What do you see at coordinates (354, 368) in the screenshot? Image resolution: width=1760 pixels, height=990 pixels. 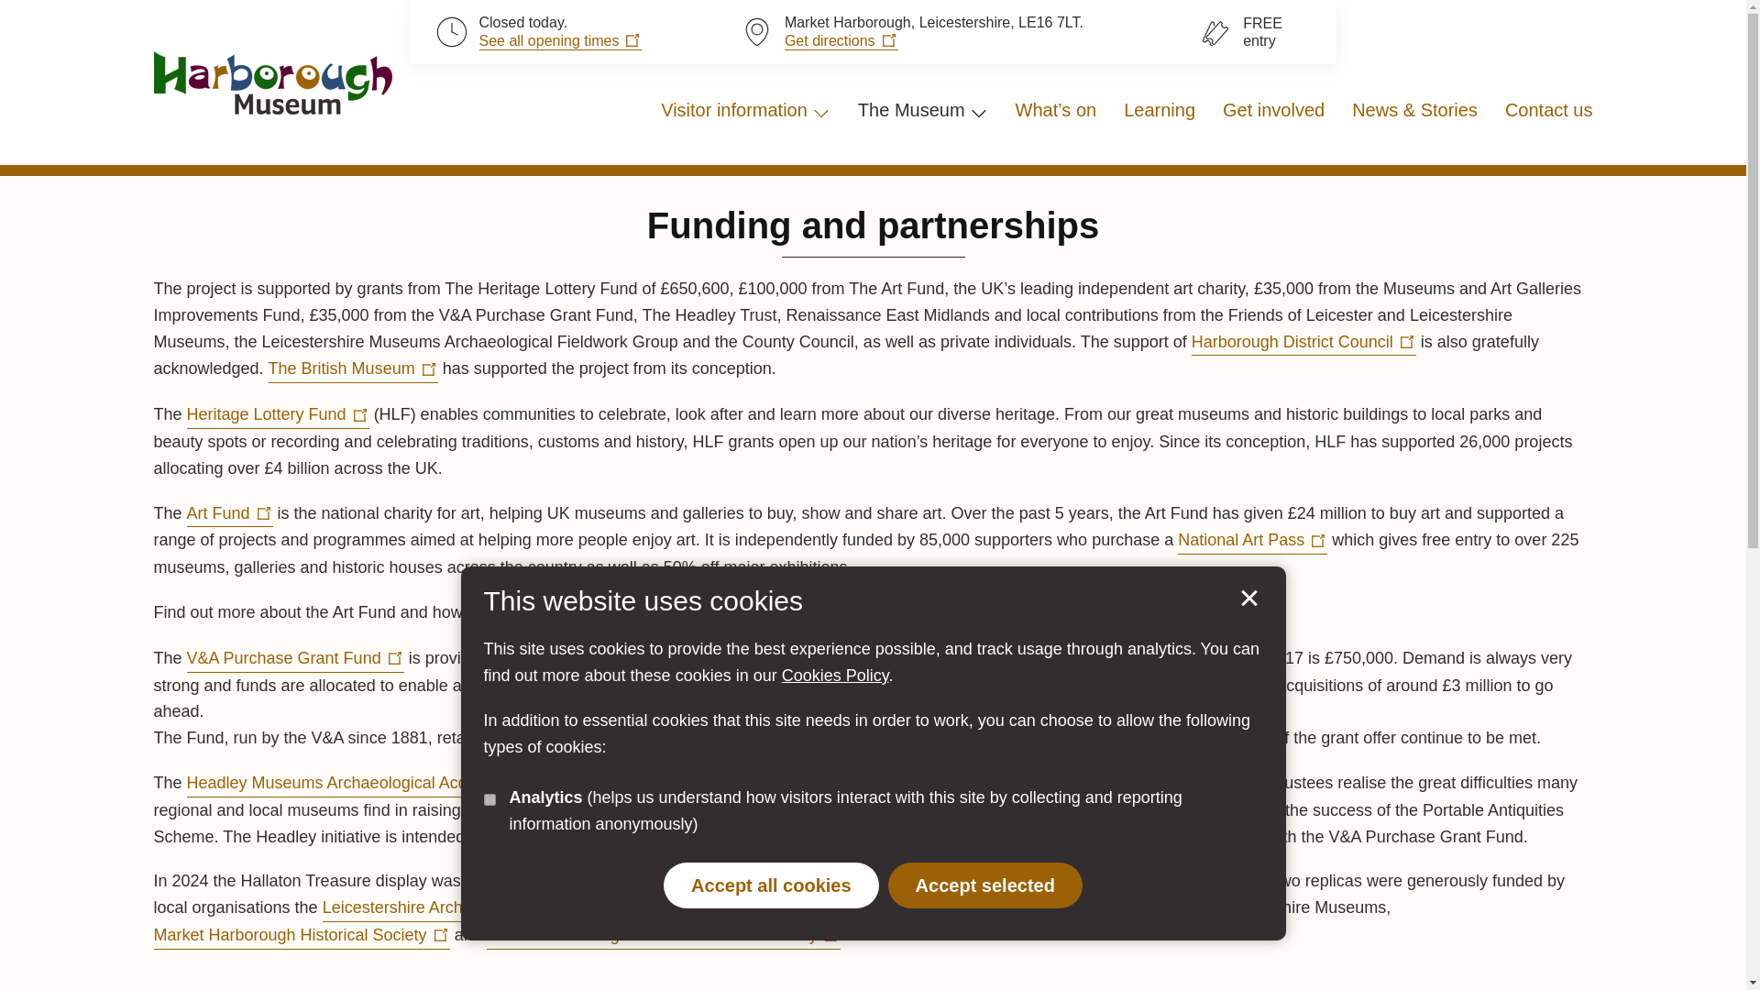 I see `The British Museum` at bounding box center [354, 368].